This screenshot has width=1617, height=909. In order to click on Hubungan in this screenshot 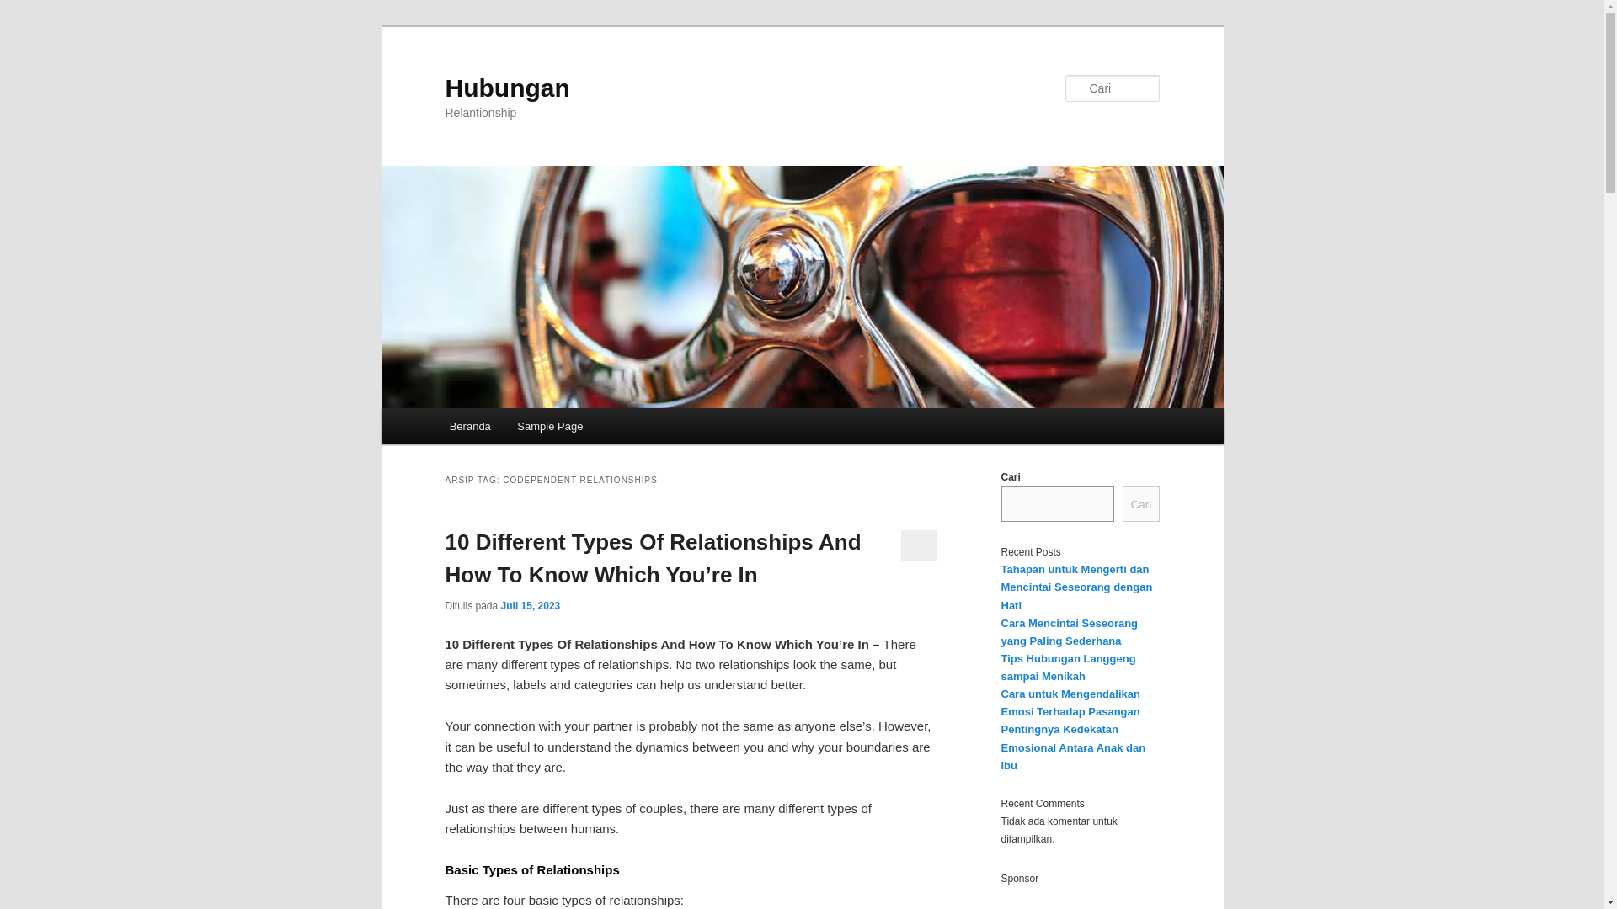, I will do `click(507, 88)`.